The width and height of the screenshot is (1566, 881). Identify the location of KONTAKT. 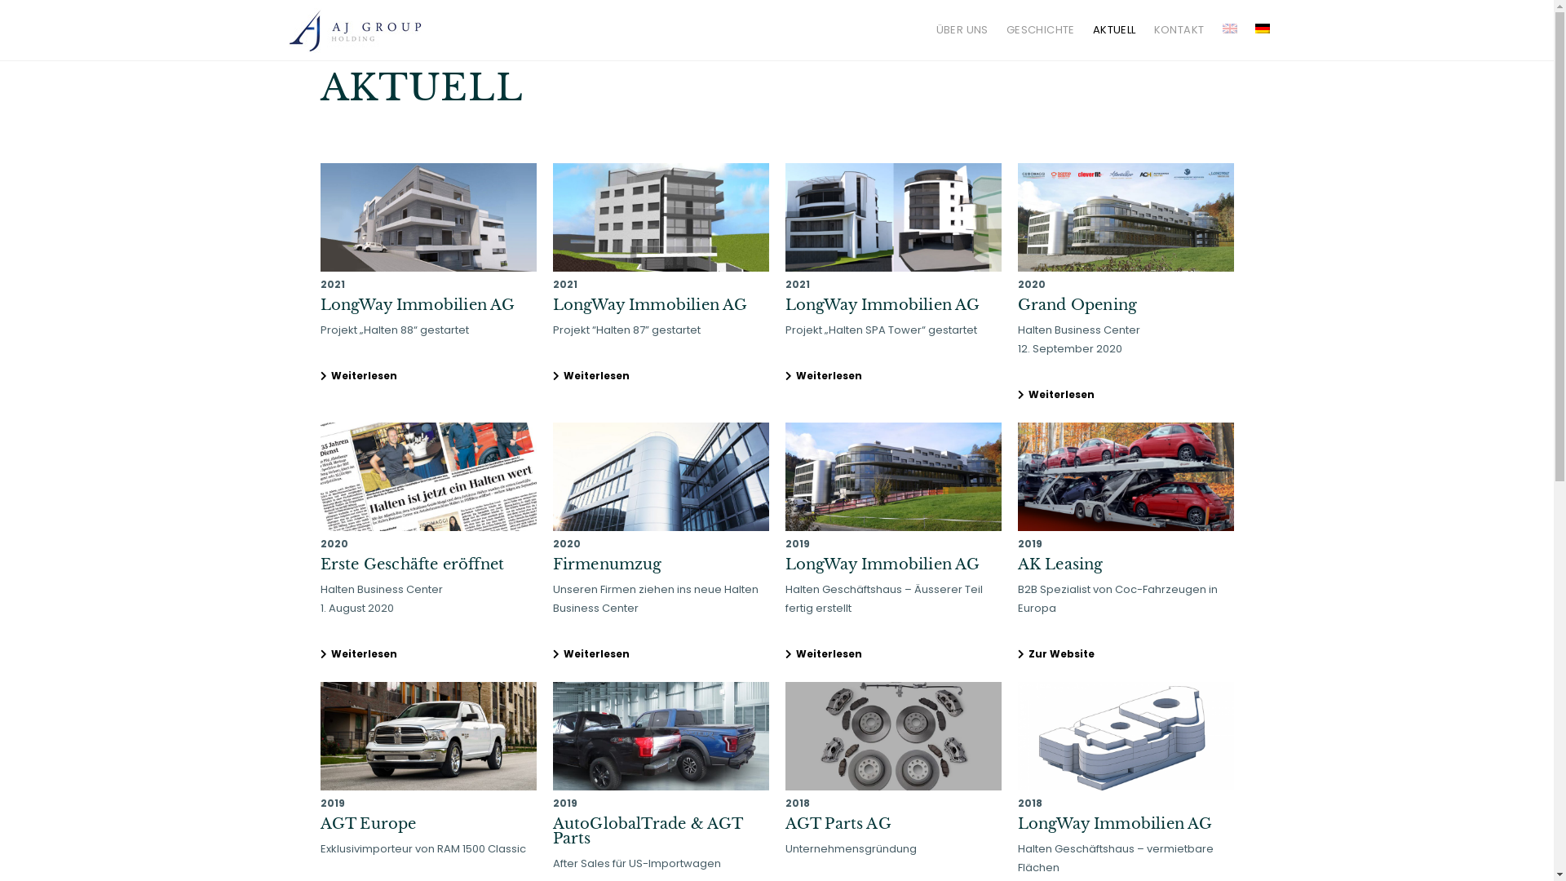
(1179, 30).